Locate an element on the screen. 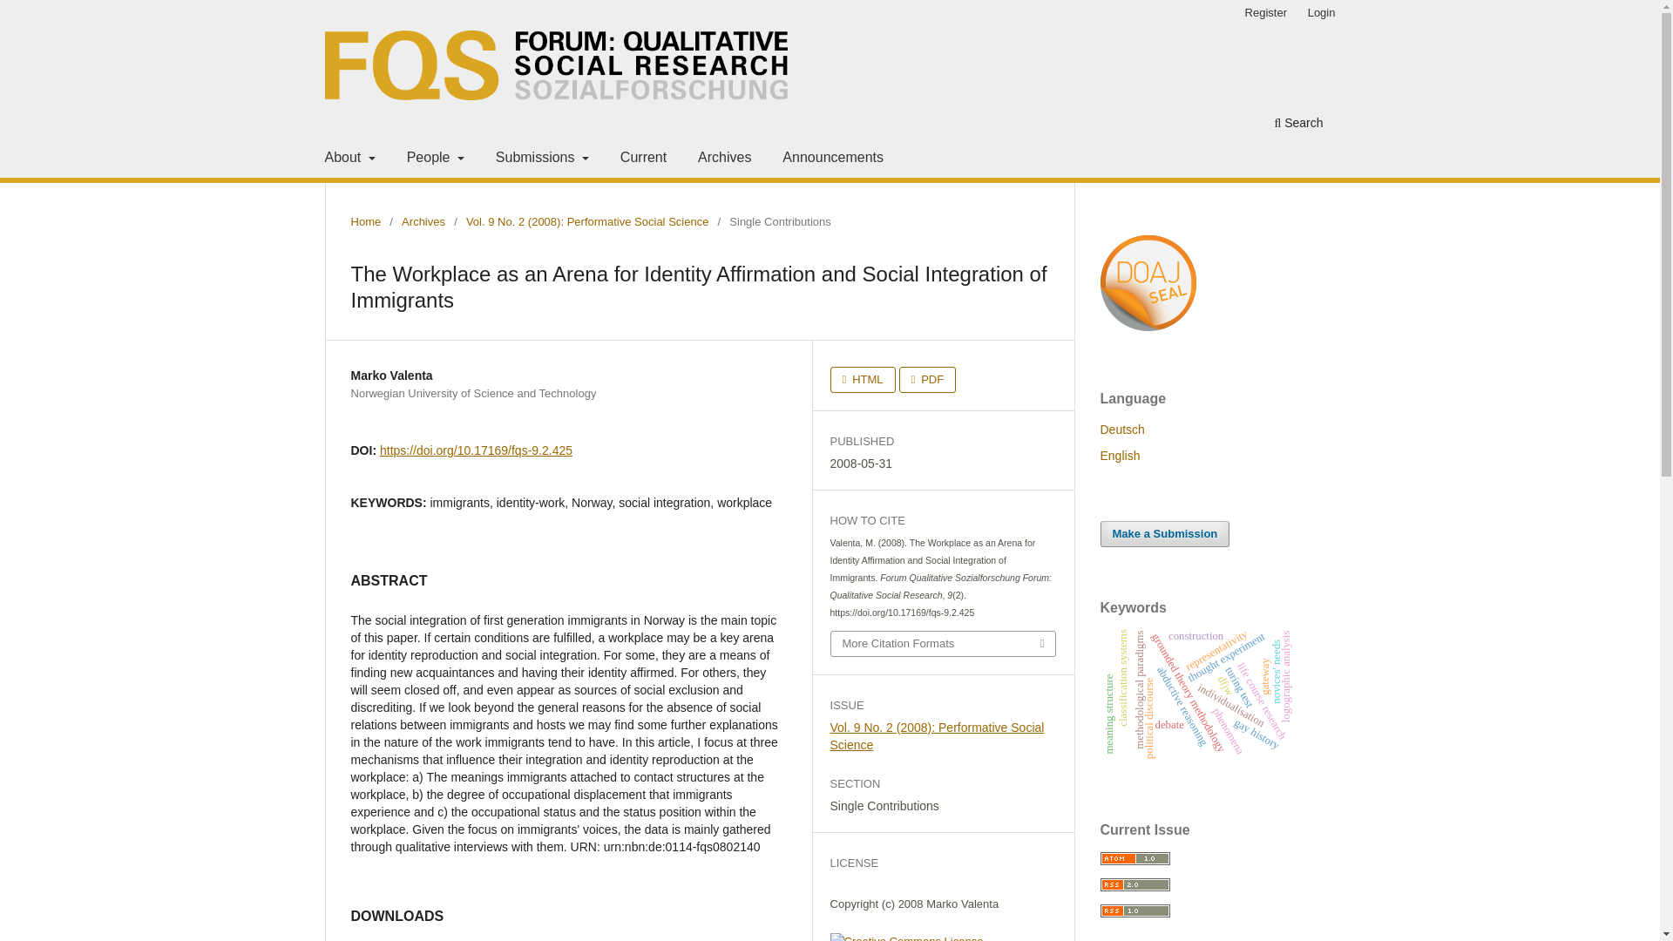 This screenshot has width=1673, height=941. Register is located at coordinates (1265, 13).